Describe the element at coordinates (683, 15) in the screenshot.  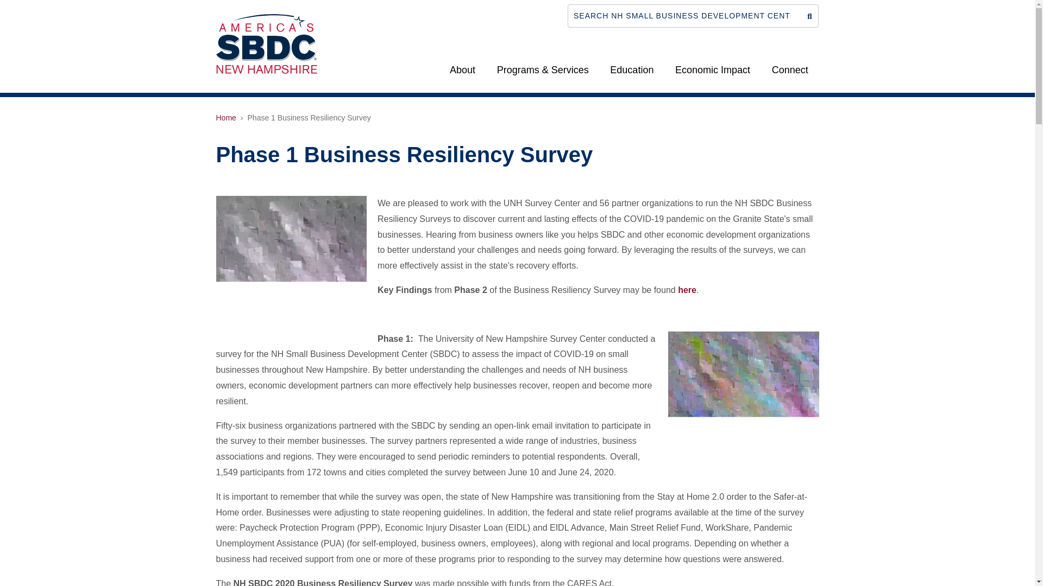
I see `Enter the terms you wish to search for.` at that location.